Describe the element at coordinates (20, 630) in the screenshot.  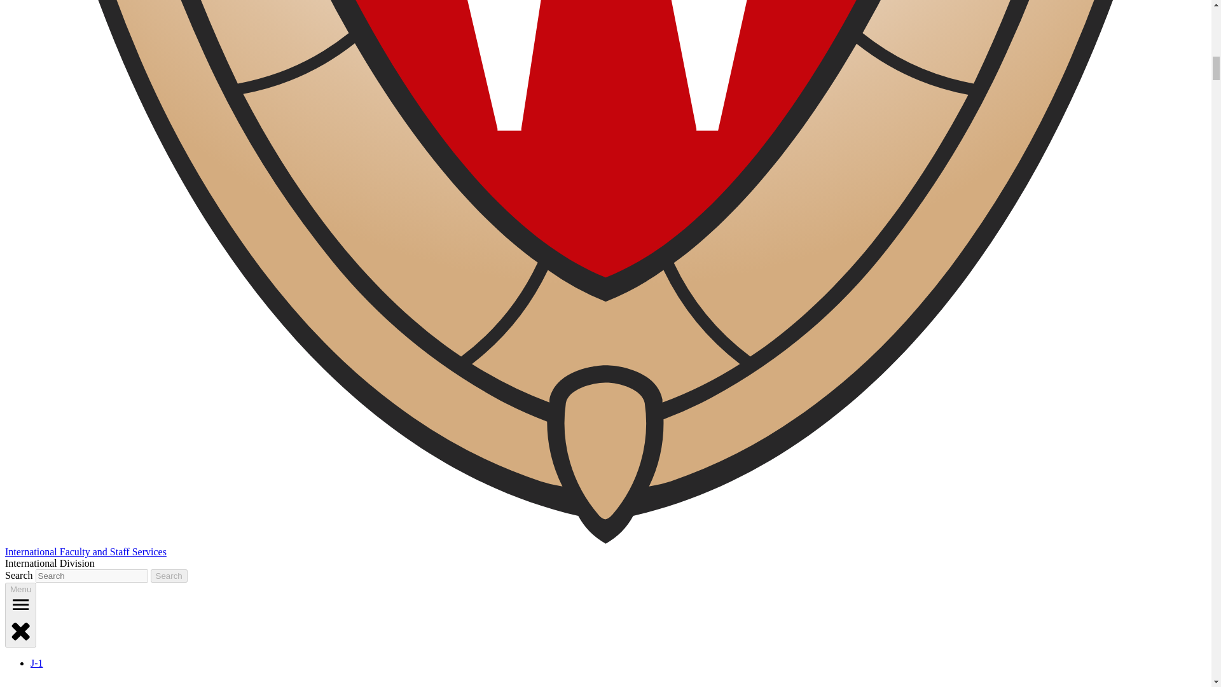
I see `close` at that location.